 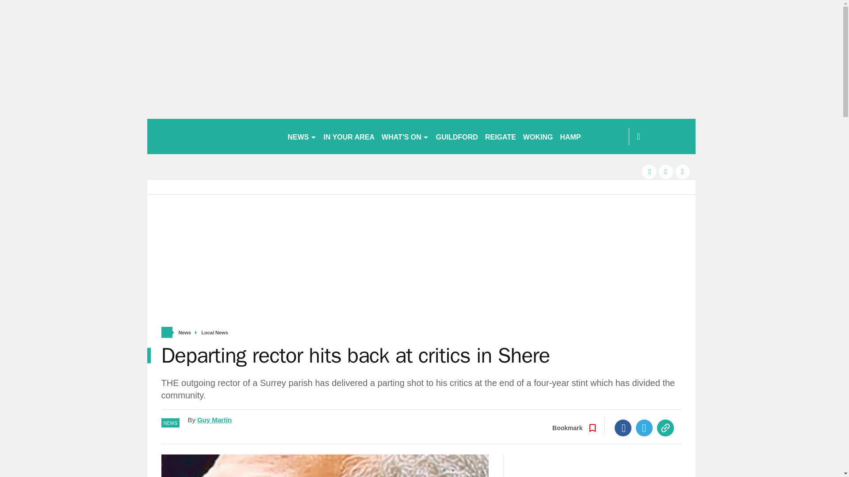 What do you see at coordinates (644, 428) in the screenshot?
I see `Twitter` at bounding box center [644, 428].